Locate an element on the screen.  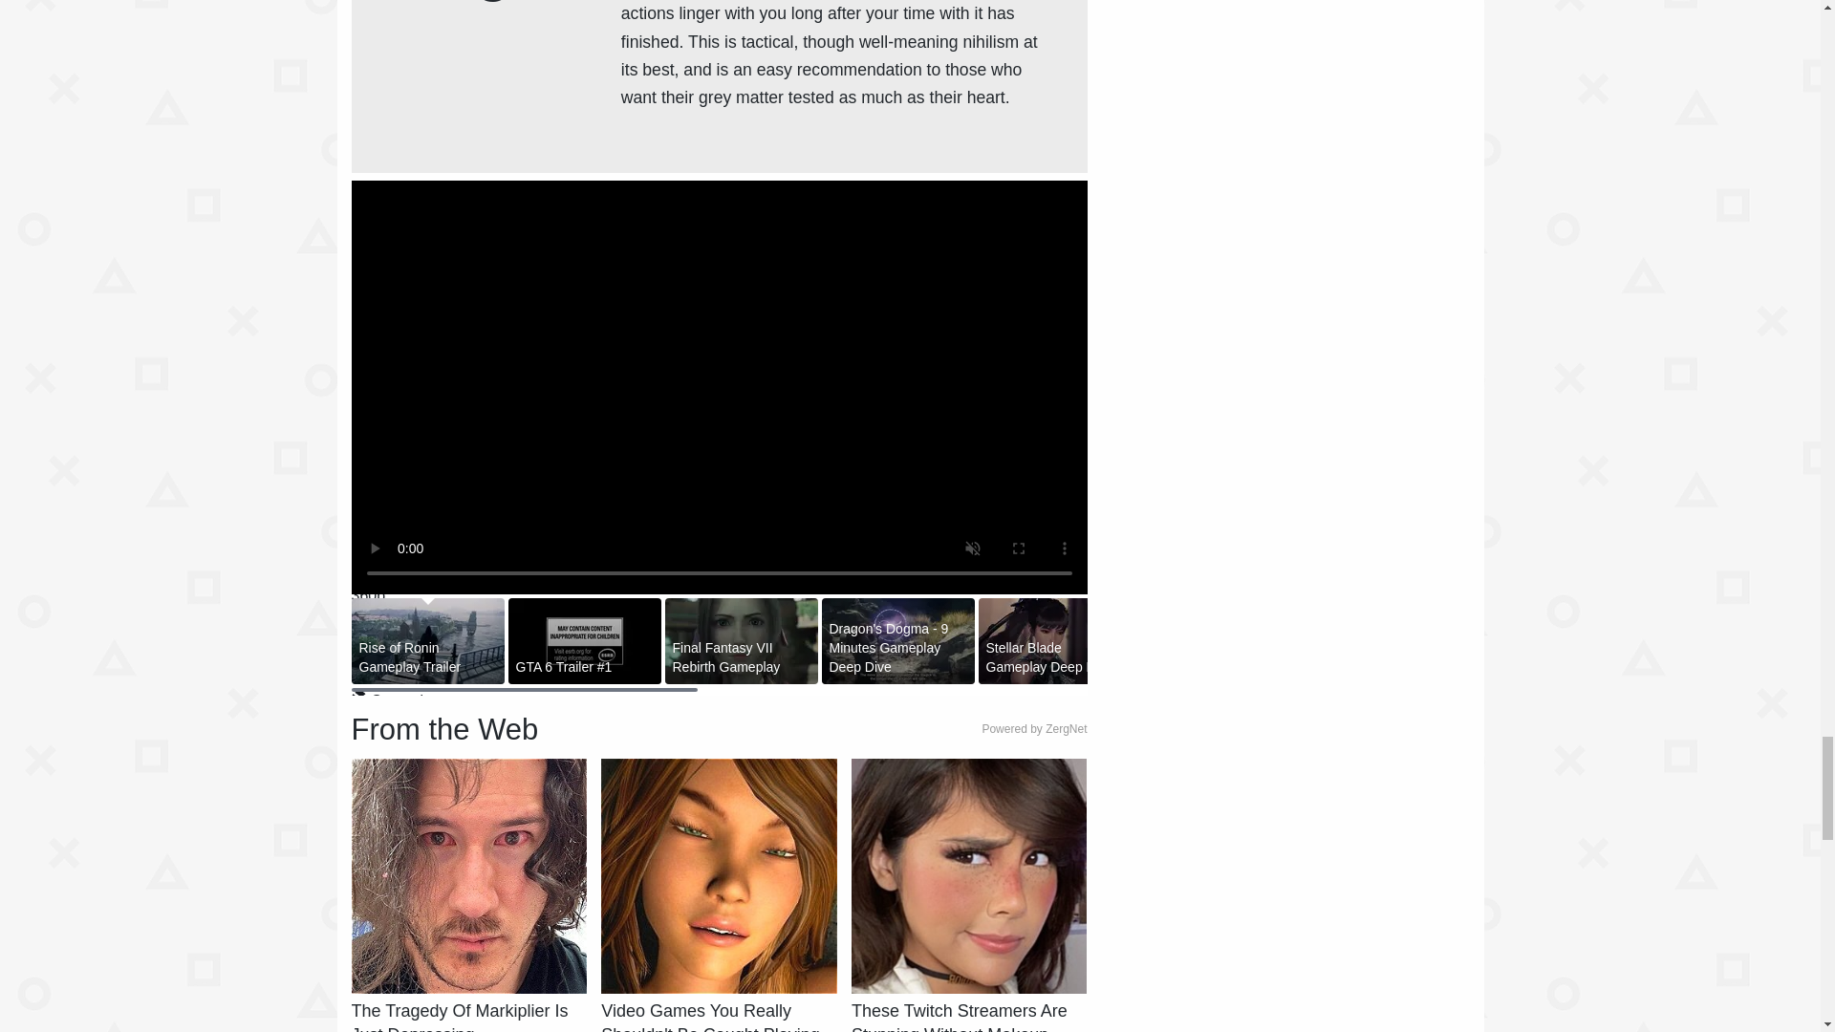
These Twitch Streamers Are Stunning Without Makeup is located at coordinates (968, 1016).